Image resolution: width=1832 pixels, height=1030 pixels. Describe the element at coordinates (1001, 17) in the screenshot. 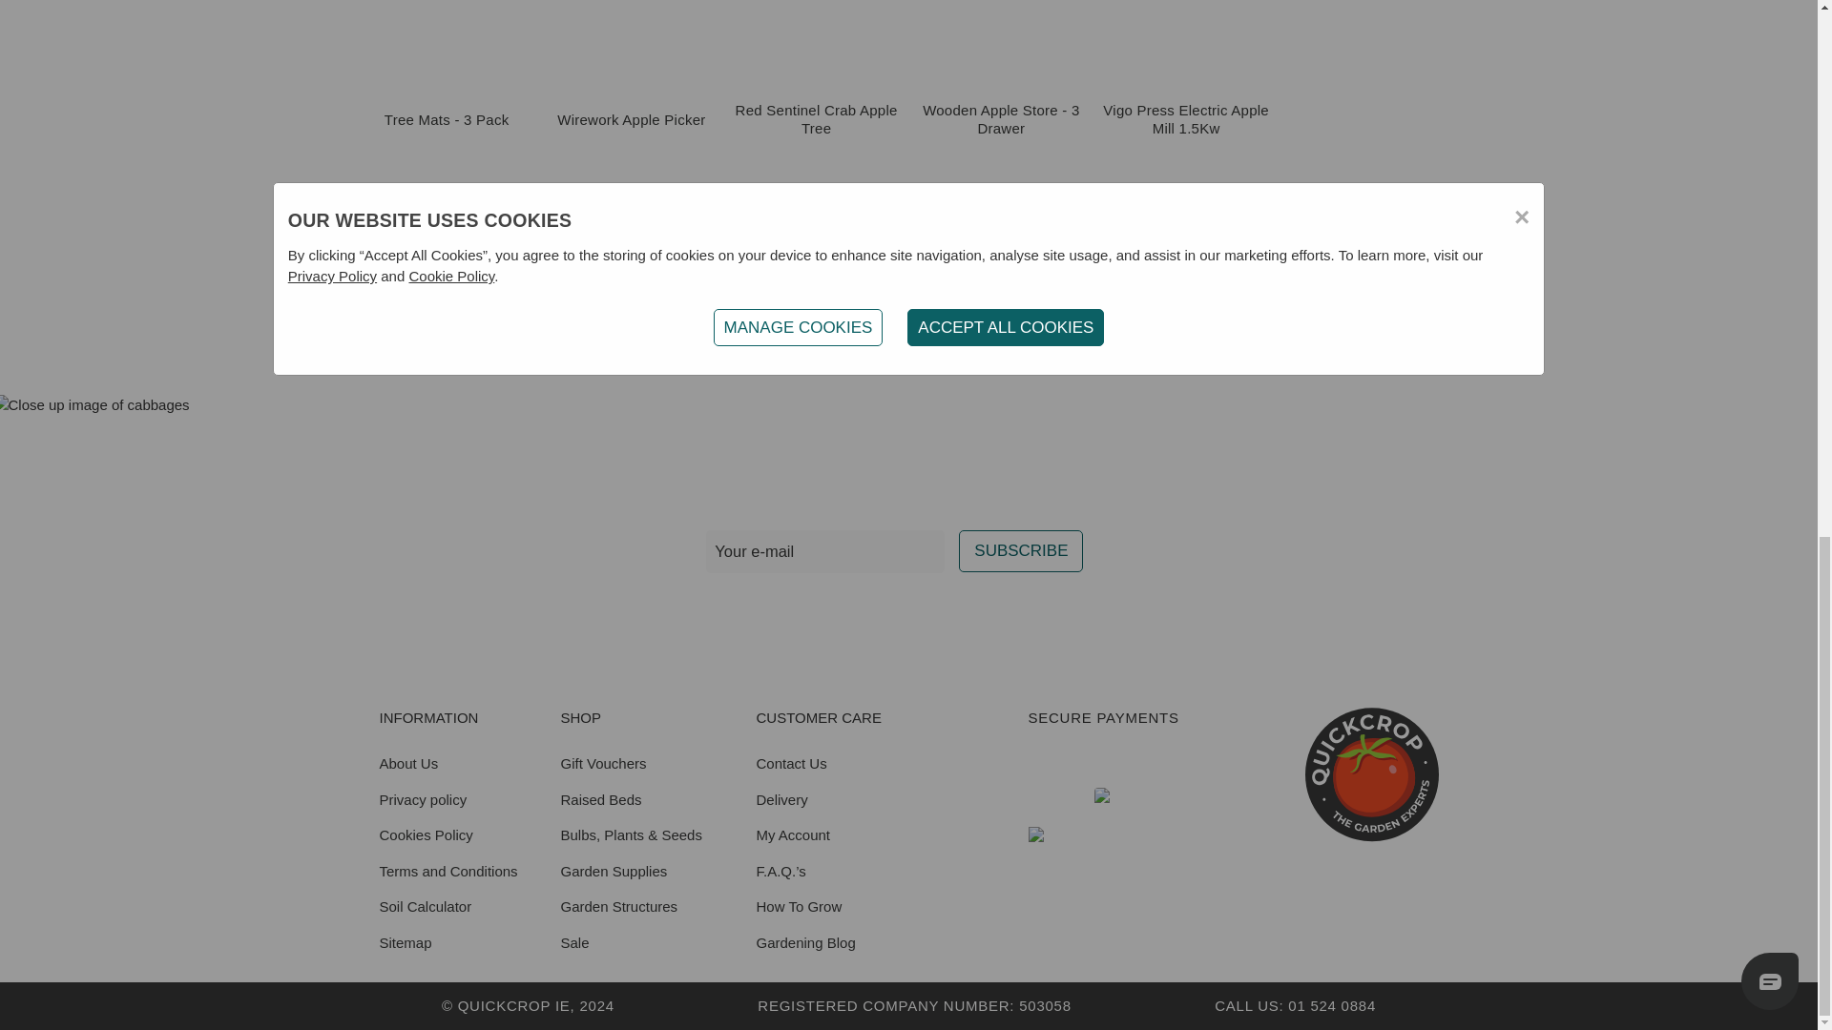

I see `wooden storage unit without fruit or vegetables open` at that location.